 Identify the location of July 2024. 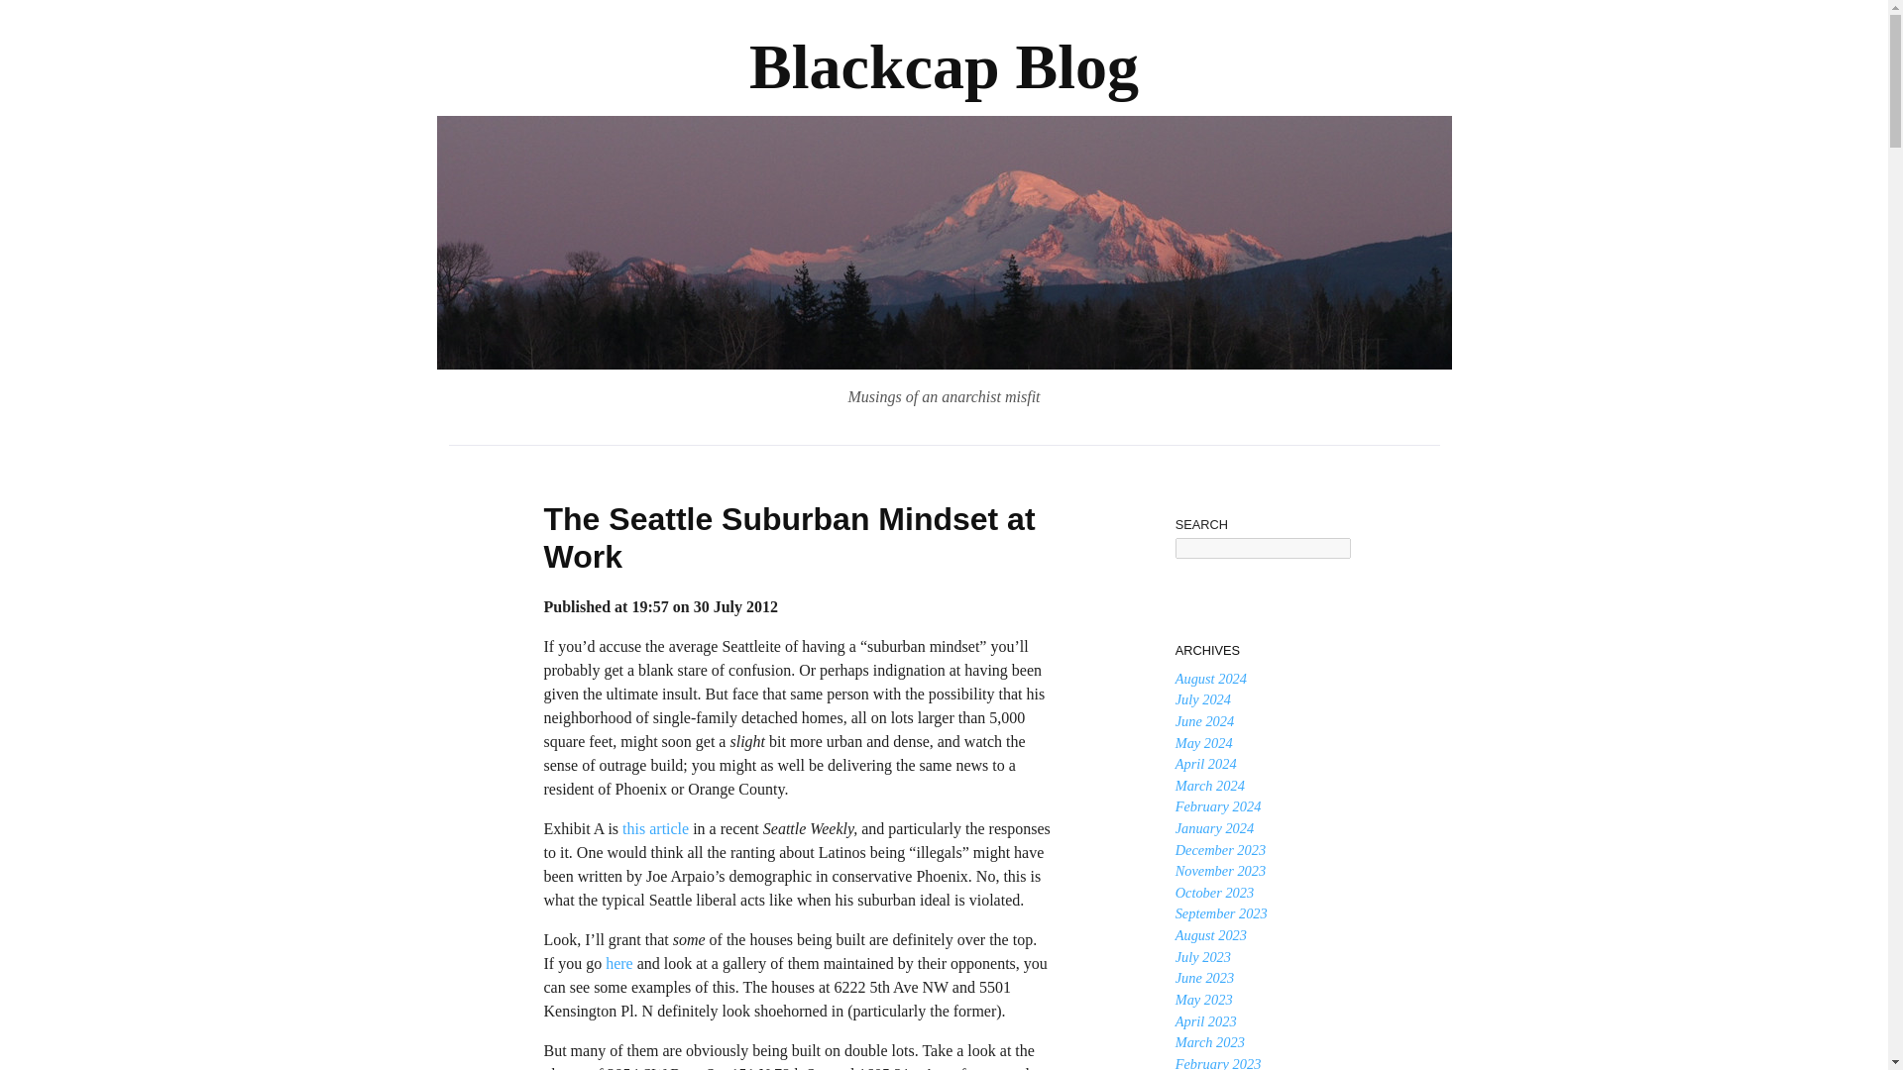
(1203, 698).